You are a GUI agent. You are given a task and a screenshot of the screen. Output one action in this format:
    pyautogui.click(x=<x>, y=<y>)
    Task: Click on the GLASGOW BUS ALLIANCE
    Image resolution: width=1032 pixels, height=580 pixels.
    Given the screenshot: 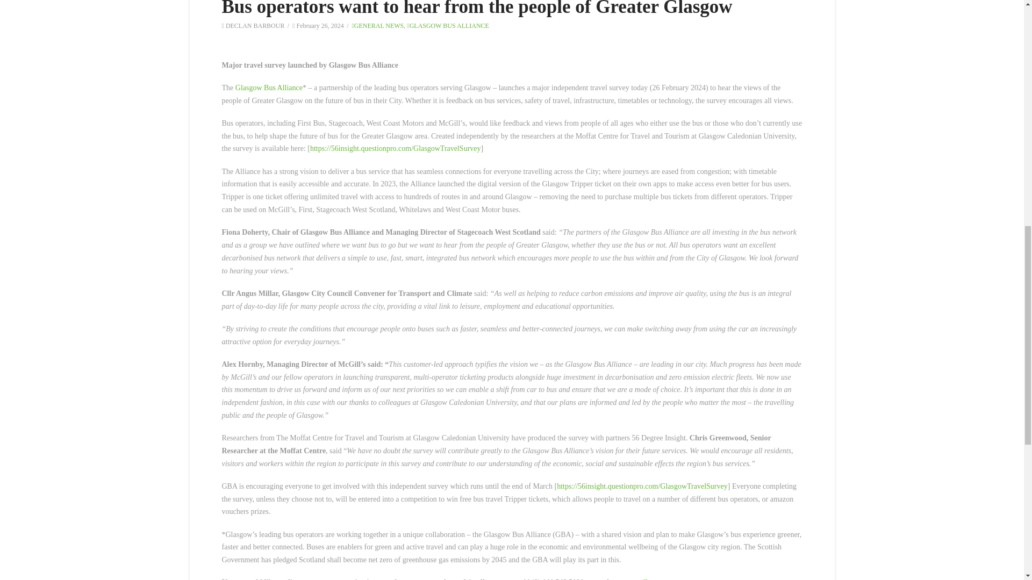 What is the action you would take?
    pyautogui.click(x=448, y=26)
    